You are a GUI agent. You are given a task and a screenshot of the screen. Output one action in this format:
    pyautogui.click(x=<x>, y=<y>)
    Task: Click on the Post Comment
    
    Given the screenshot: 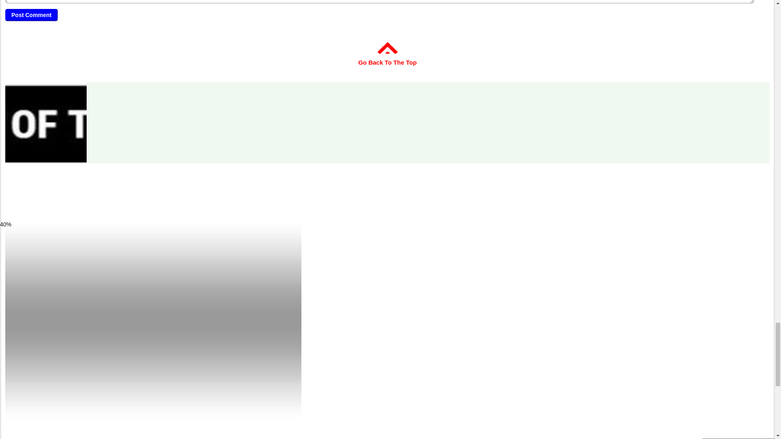 What is the action you would take?
    pyautogui.click(x=32, y=15)
    